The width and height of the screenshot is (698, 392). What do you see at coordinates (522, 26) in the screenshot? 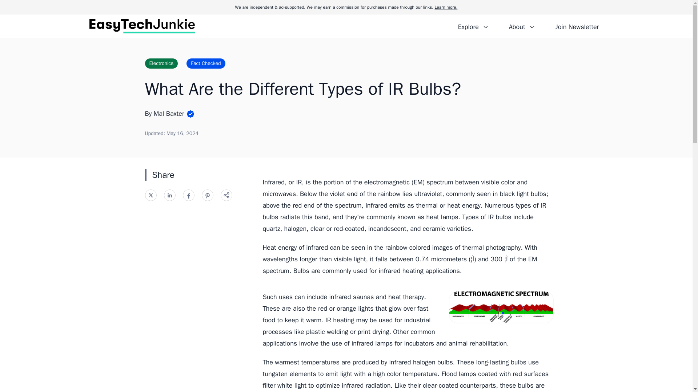
I see `About` at bounding box center [522, 26].